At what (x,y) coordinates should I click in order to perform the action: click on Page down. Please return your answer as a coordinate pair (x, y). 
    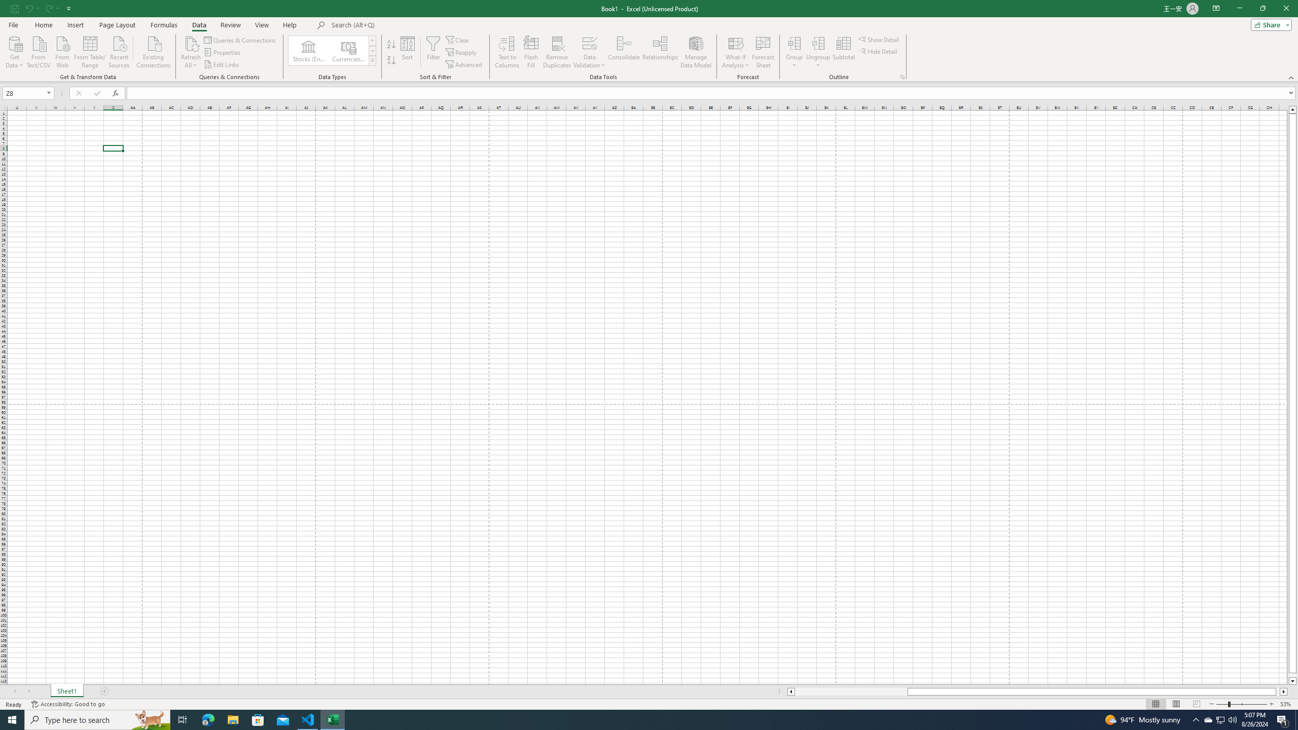
    Looking at the image, I should click on (1293, 675).